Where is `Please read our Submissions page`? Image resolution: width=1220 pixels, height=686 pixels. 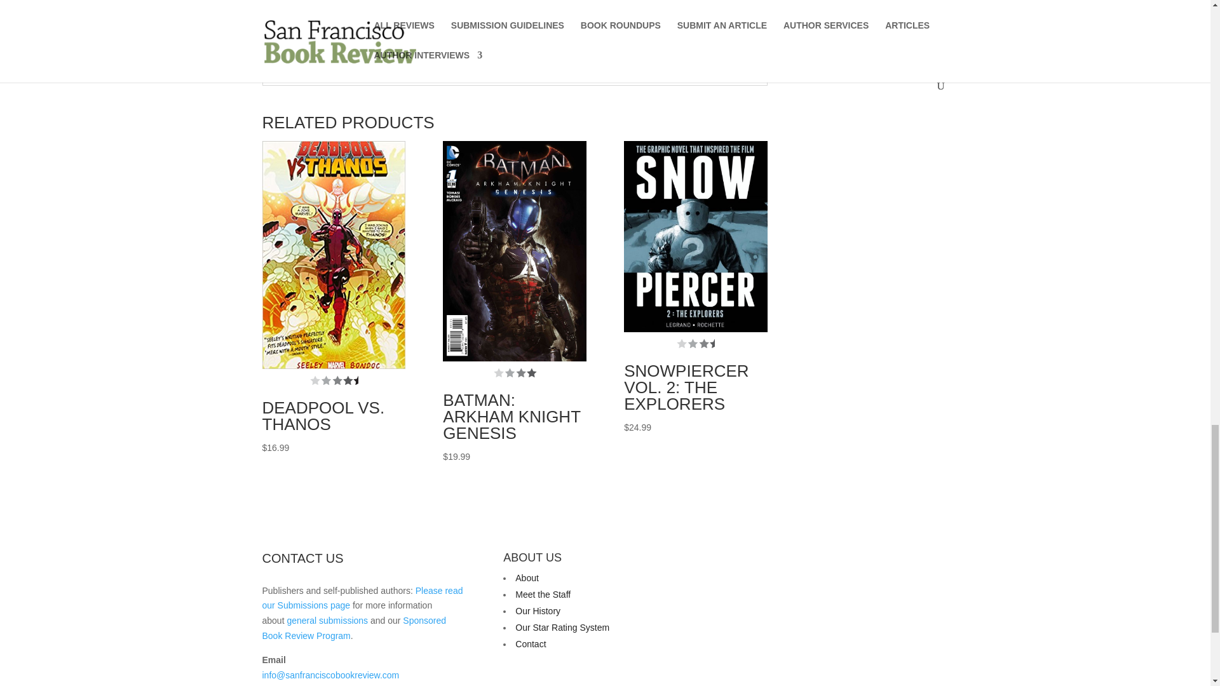 Please read our Submissions page is located at coordinates (362, 598).